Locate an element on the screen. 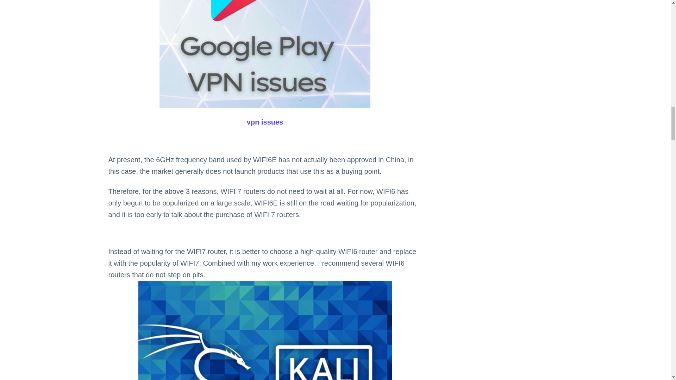  vpn issues is located at coordinates (265, 122).